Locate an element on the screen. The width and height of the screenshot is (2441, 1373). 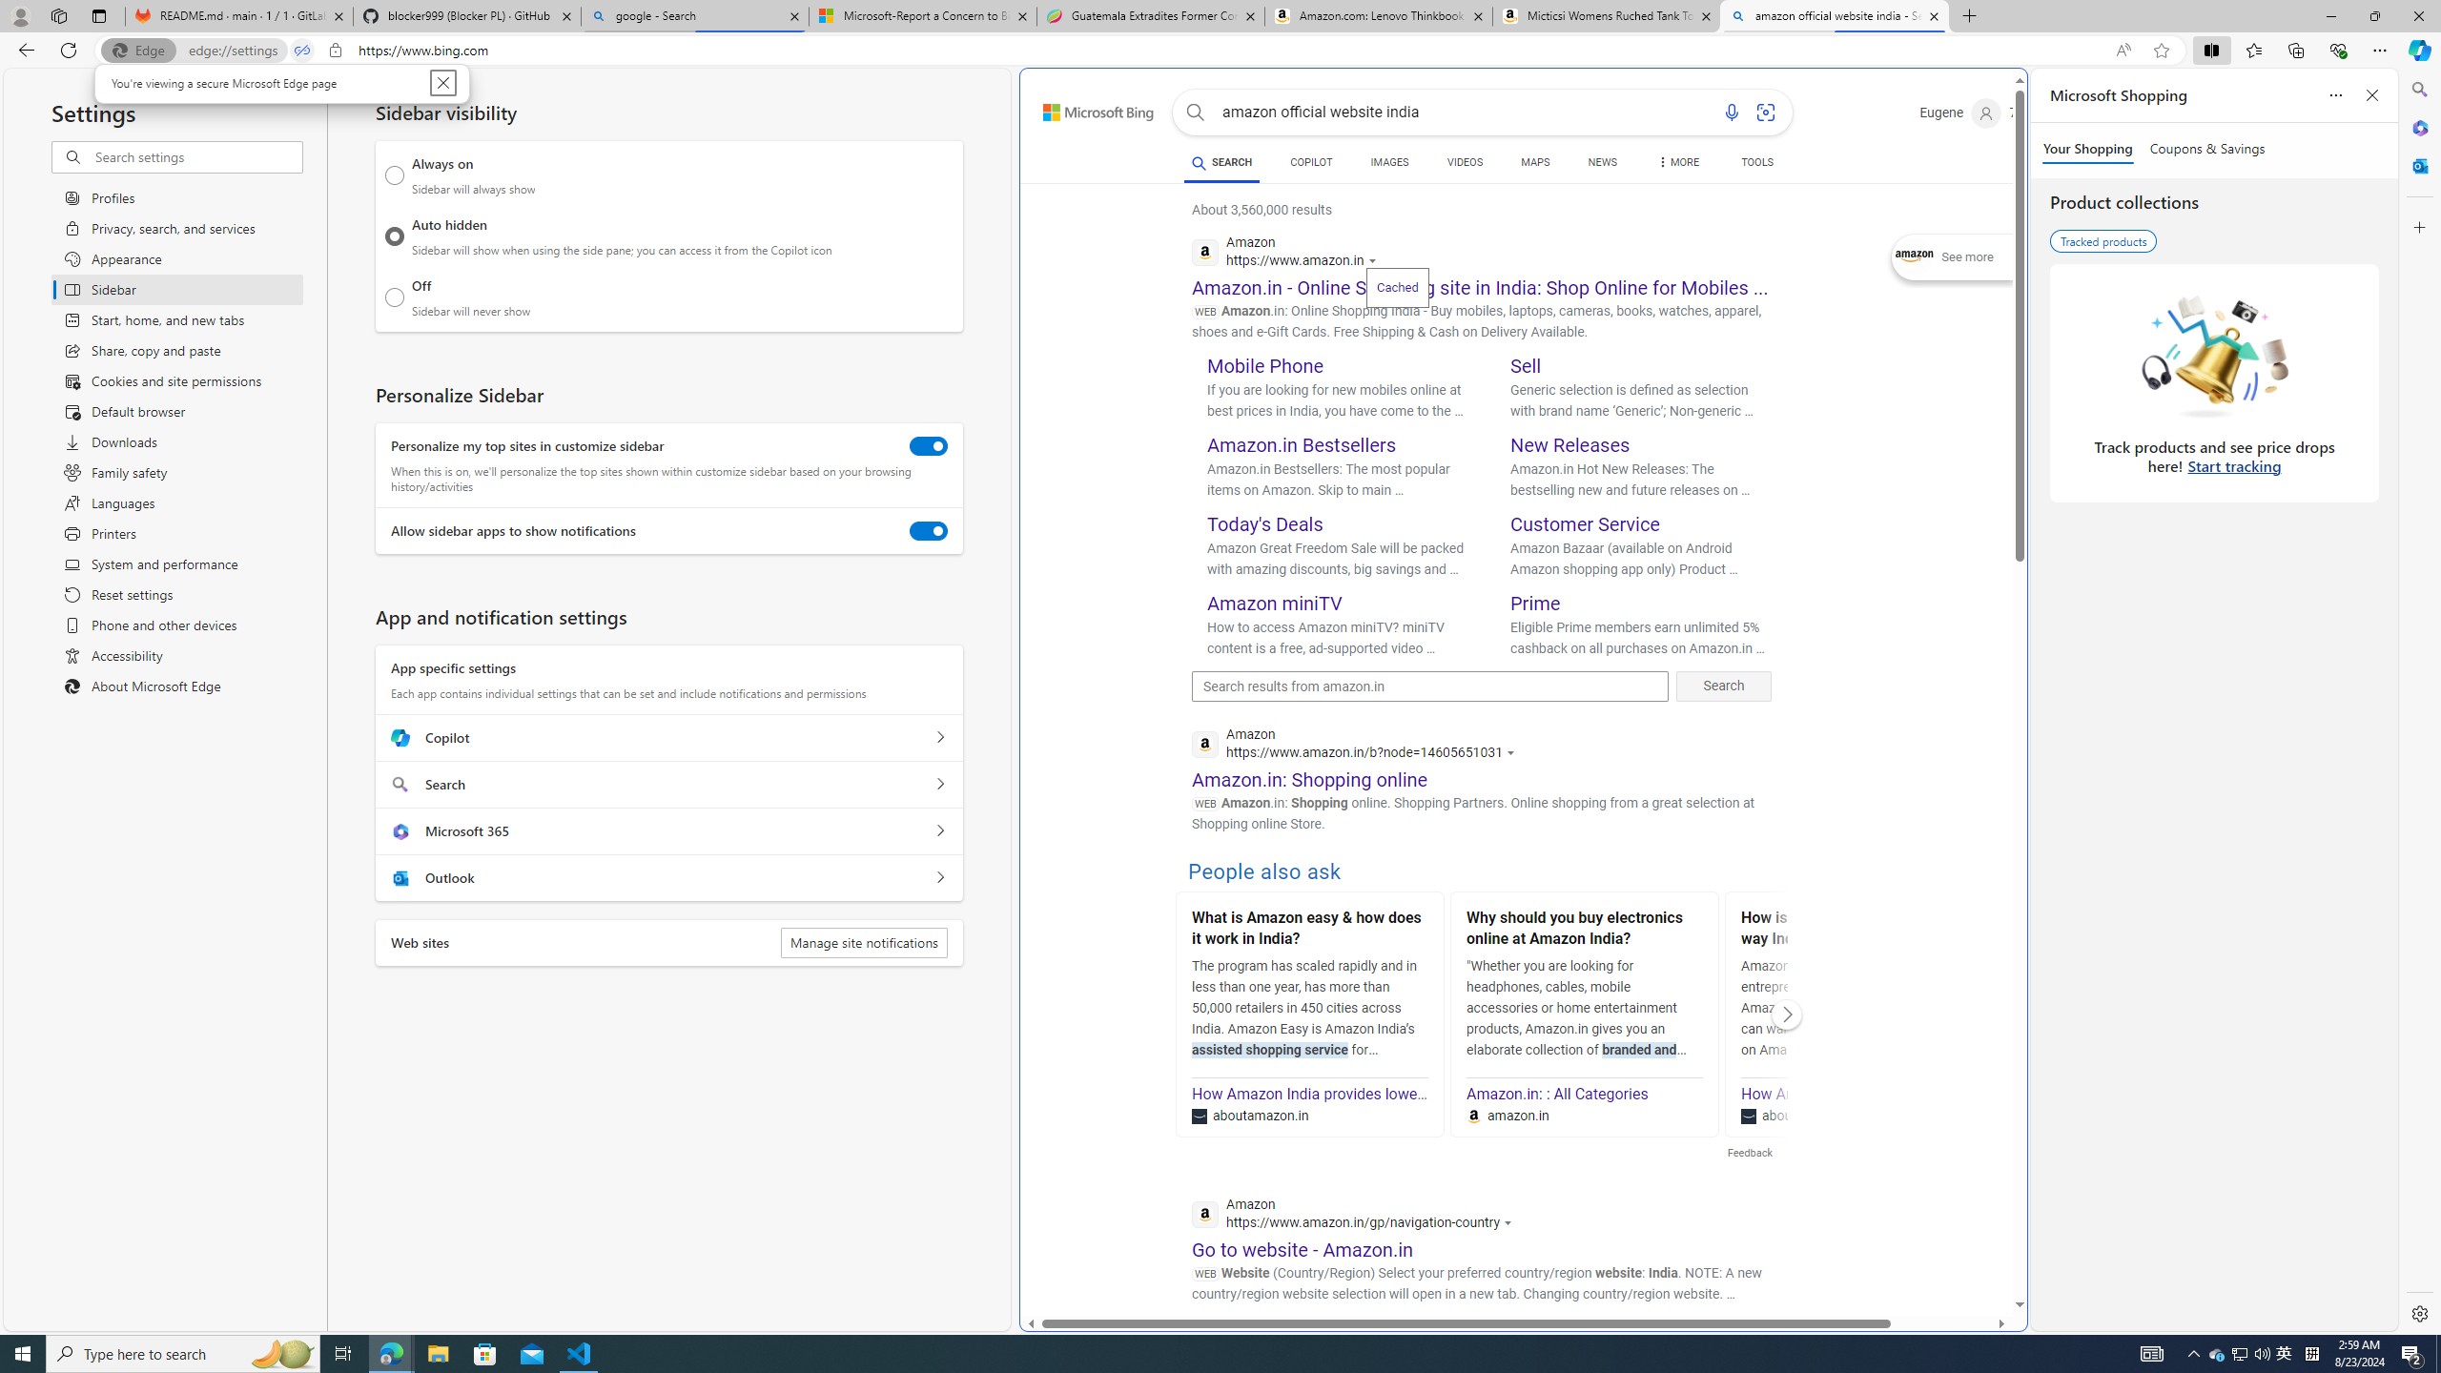
Dropdown Menu is located at coordinates (1220, 162).